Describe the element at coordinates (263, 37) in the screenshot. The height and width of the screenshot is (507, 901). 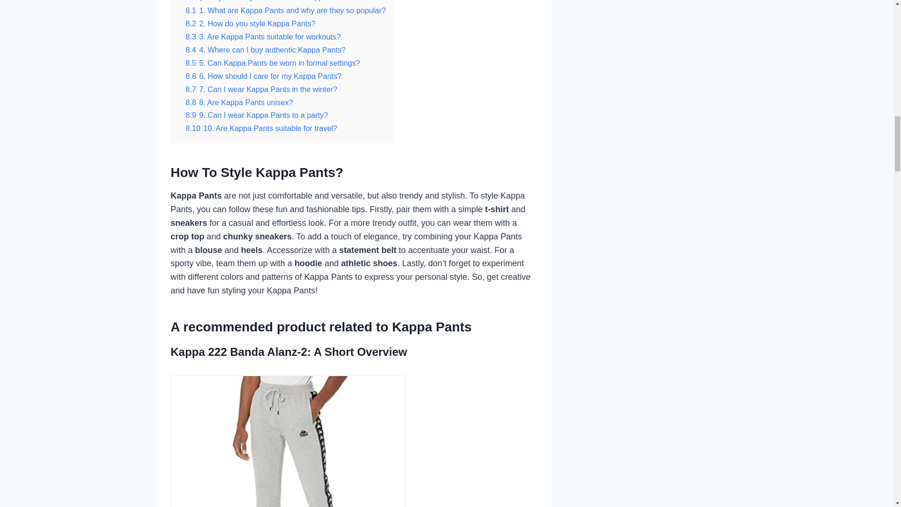
I see `8.3 3. Are Kappa Pants suitable for workouts?` at that location.